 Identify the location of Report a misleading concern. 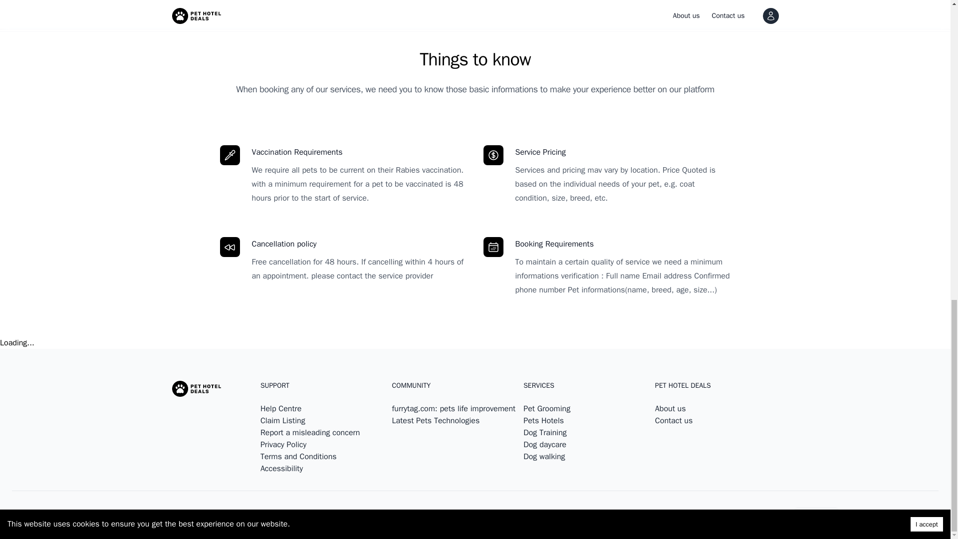
(310, 432).